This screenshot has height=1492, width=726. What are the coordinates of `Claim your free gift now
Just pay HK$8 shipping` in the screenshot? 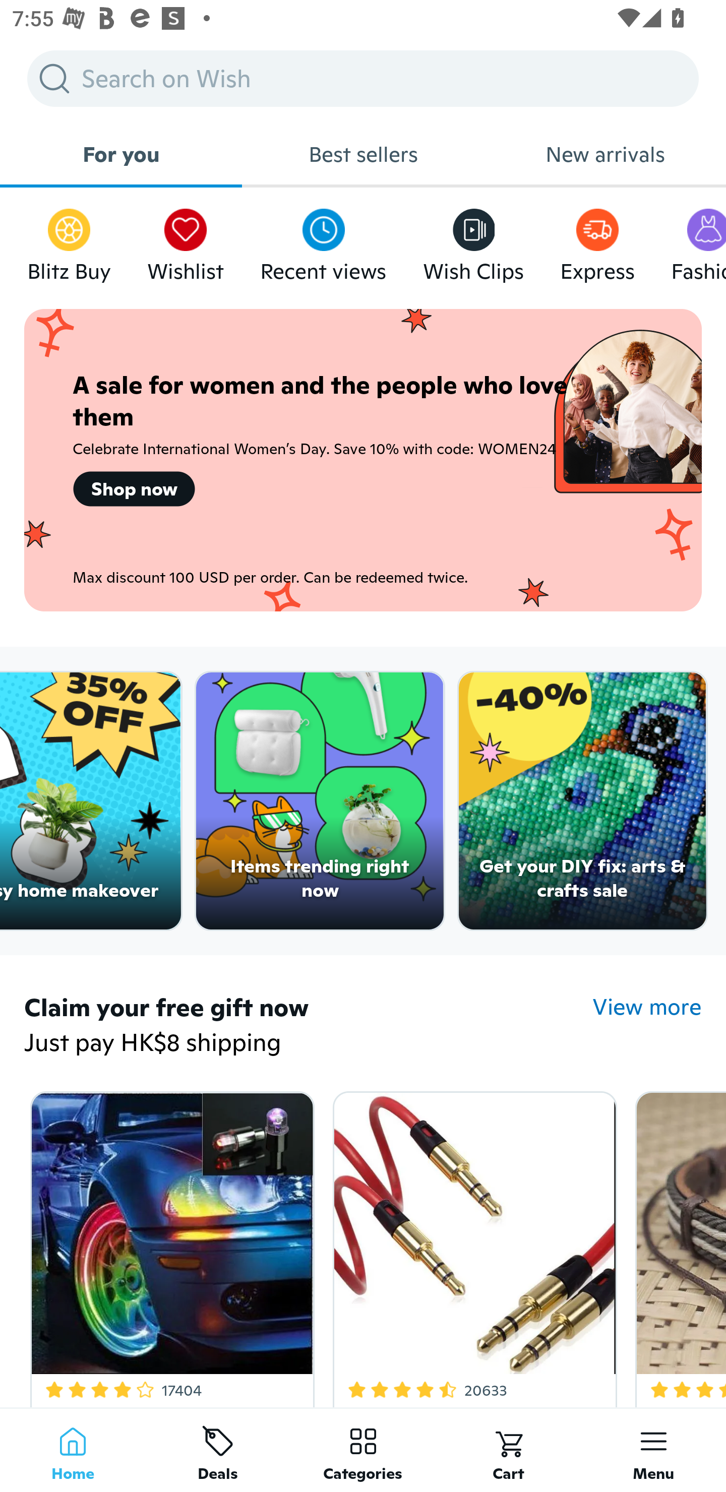 It's located at (308, 1026).